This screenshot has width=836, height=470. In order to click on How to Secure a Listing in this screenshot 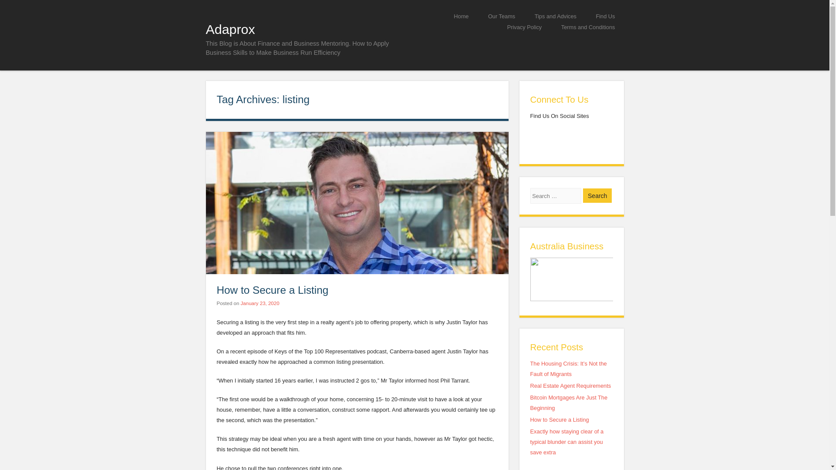, I will do `click(560, 420)`.